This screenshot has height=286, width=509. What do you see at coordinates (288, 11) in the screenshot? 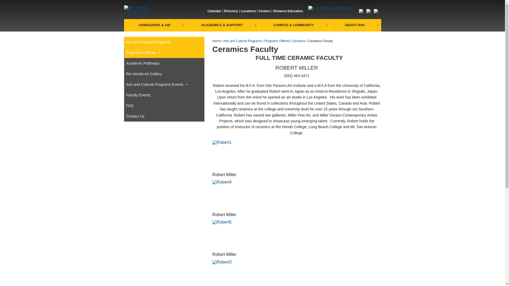
I see `Distance Education` at bounding box center [288, 11].